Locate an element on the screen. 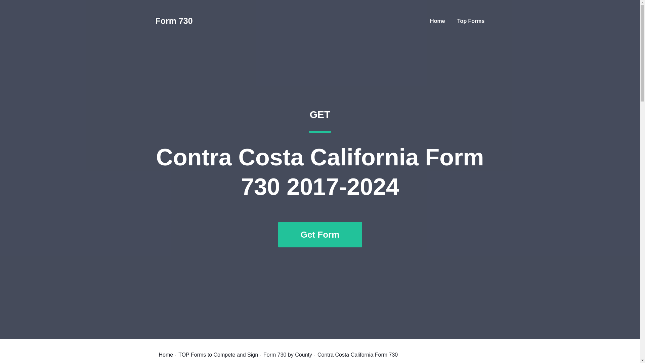 Image resolution: width=645 pixels, height=363 pixels. Top Forms is located at coordinates (218, 355).